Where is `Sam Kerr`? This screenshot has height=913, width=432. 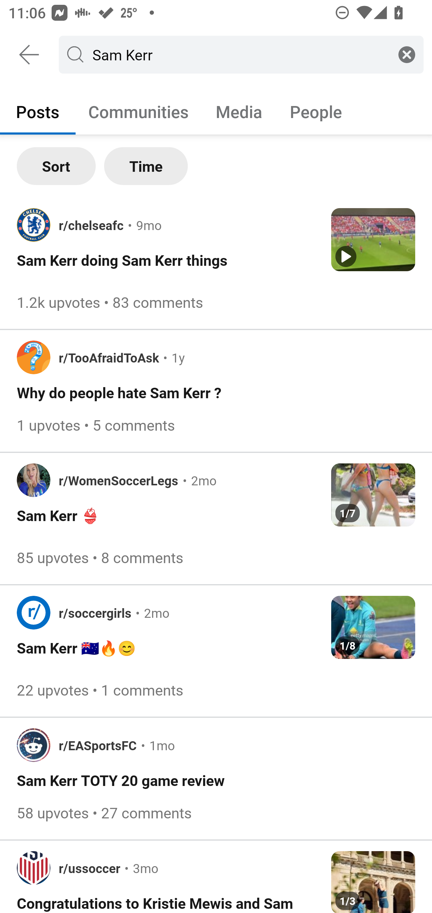 Sam Kerr is located at coordinates (239, 54).